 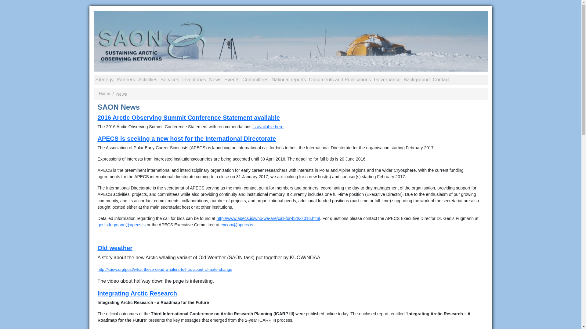 I want to click on Partners, so click(x=126, y=80).